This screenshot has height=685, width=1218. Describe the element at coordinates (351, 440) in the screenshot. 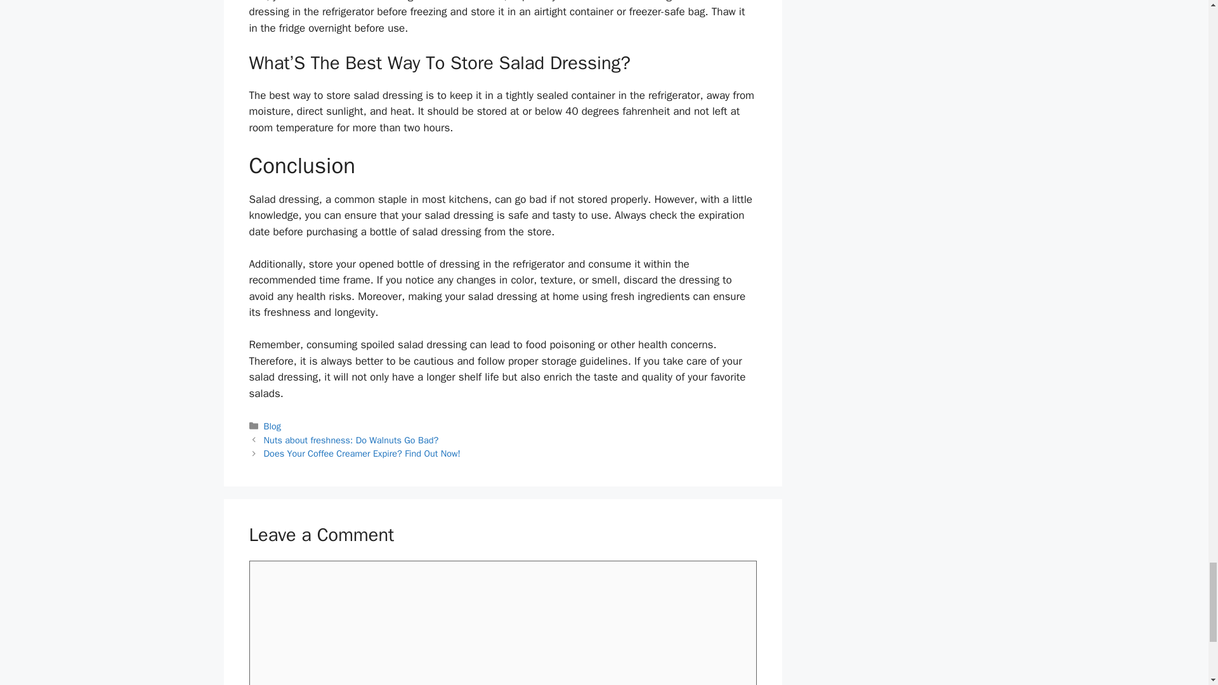

I see `Nuts about freshness: Do Walnuts Go Bad?` at that location.